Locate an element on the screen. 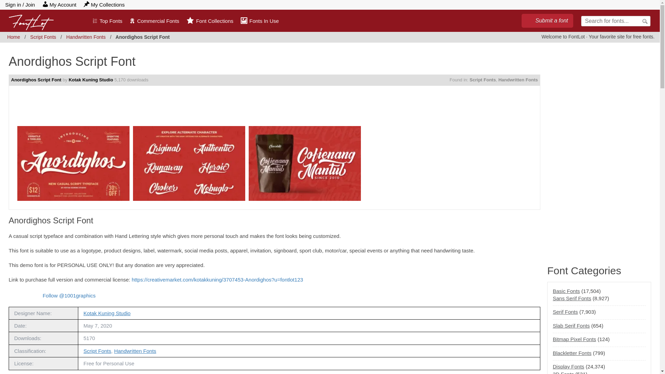  Anordighos Script Font is located at coordinates (36, 80).